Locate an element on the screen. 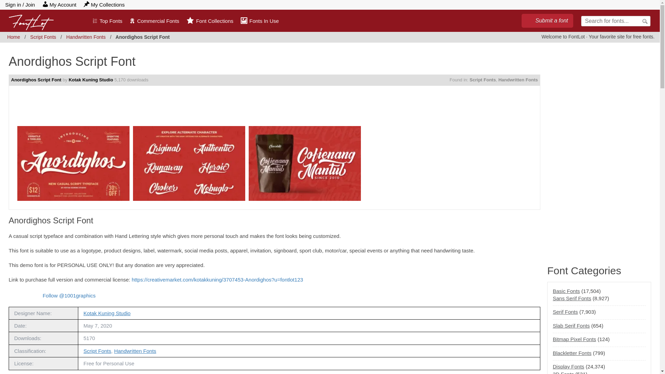  Anordighos Script Font is located at coordinates (36, 80).